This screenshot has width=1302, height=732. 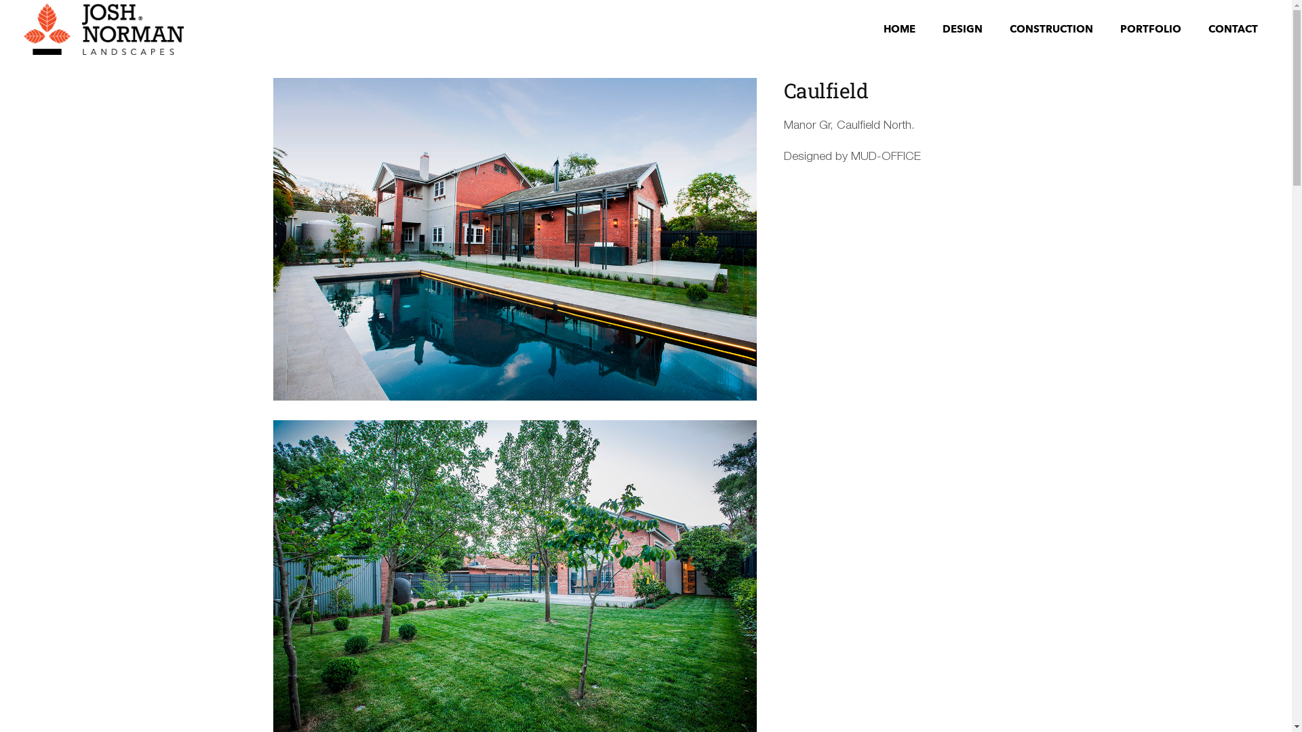 I want to click on PORTFOLIO, so click(x=1151, y=28).